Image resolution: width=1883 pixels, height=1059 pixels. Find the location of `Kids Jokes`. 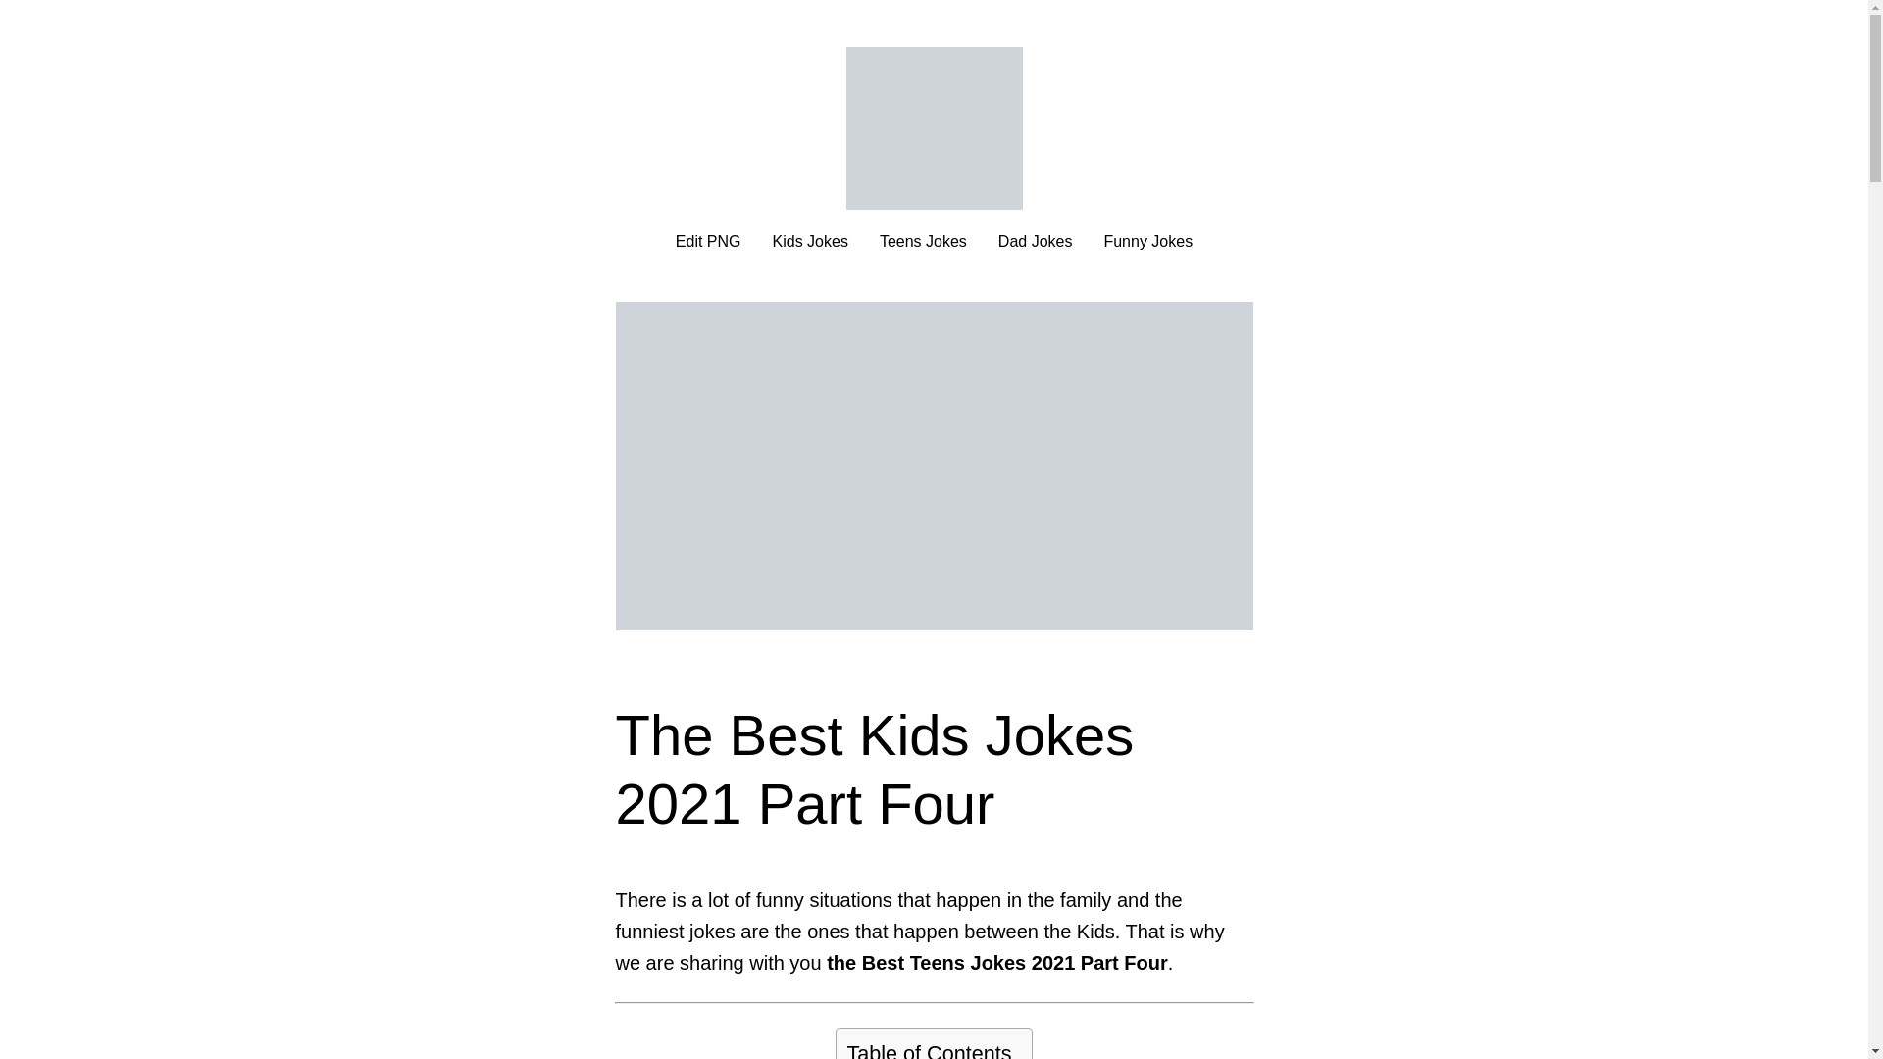

Kids Jokes is located at coordinates (810, 242).